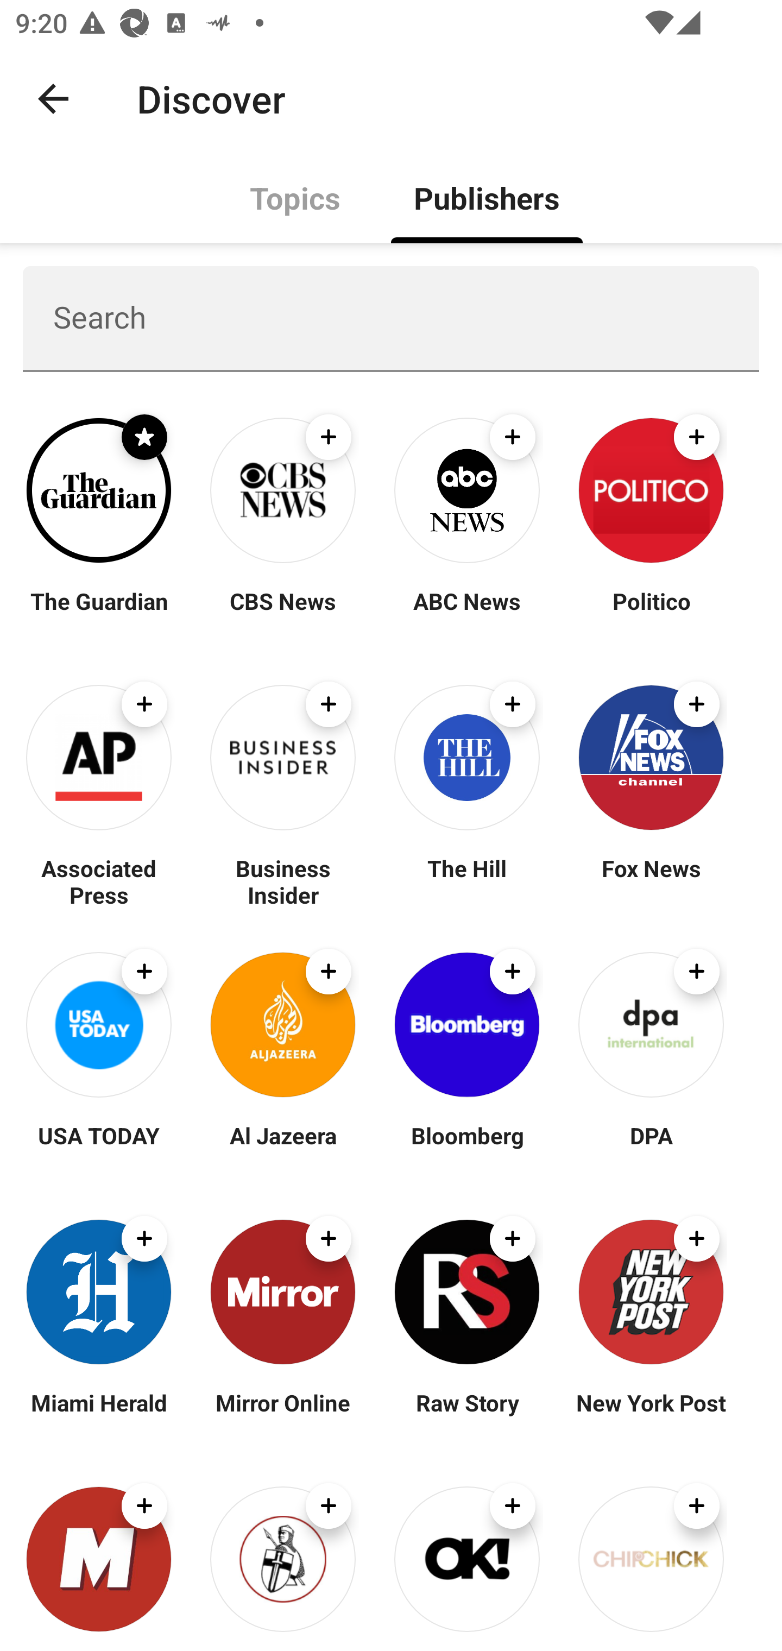 The image size is (782, 1651). I want to click on New York Post, so click(651, 1415).